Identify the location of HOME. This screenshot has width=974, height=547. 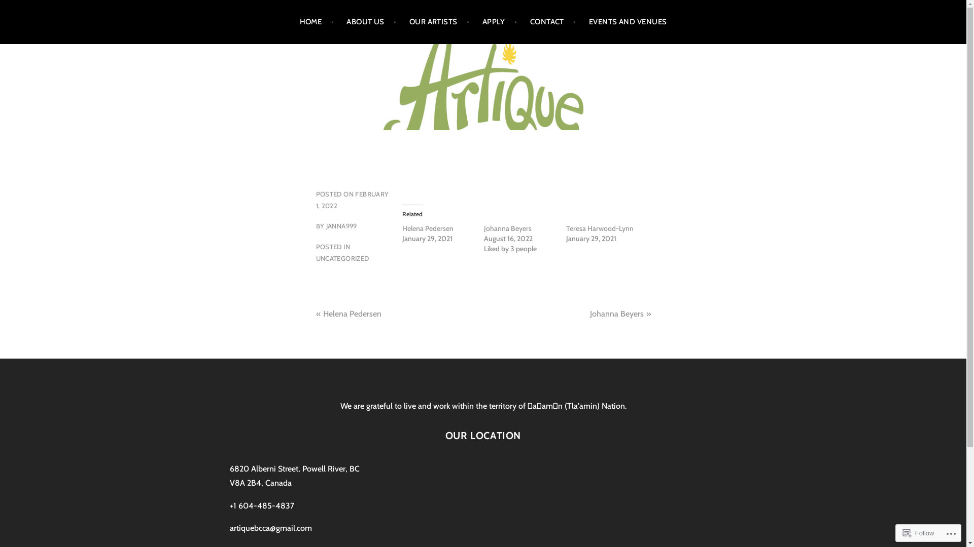
(317, 22).